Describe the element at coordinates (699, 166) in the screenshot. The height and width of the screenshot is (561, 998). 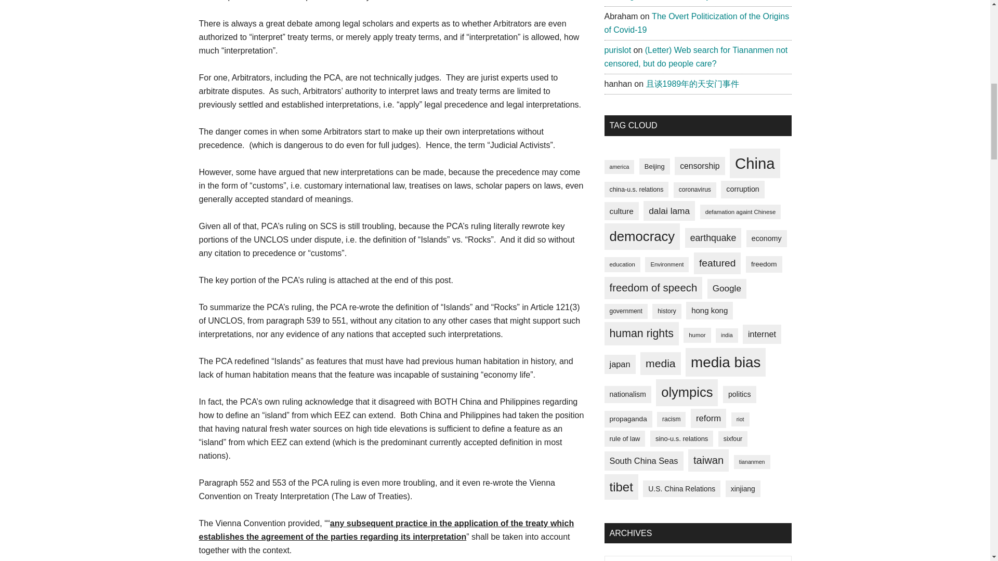
I see `censorship` at that location.